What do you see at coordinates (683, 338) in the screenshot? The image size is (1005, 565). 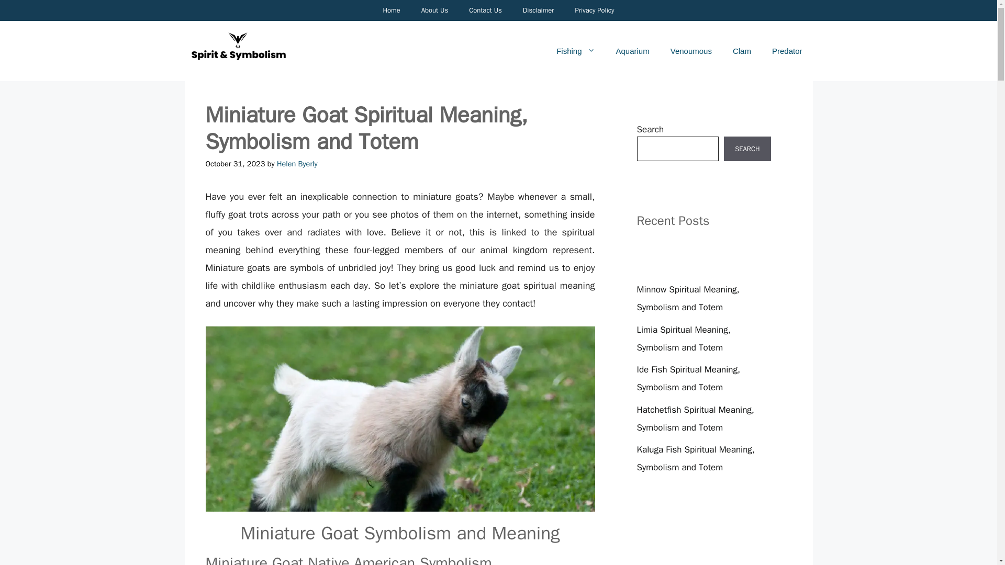 I see `Limia Spiritual Meaning, Symbolism and Totem` at bounding box center [683, 338].